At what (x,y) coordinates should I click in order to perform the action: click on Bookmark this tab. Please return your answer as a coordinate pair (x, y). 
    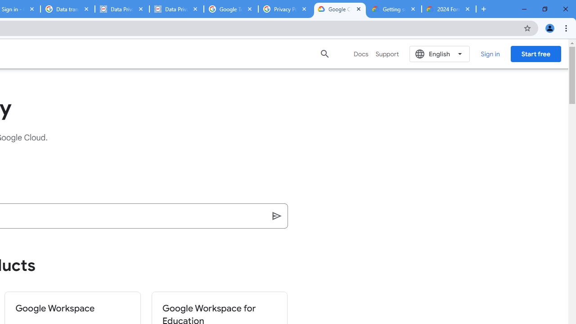
    Looking at the image, I should click on (527, 28).